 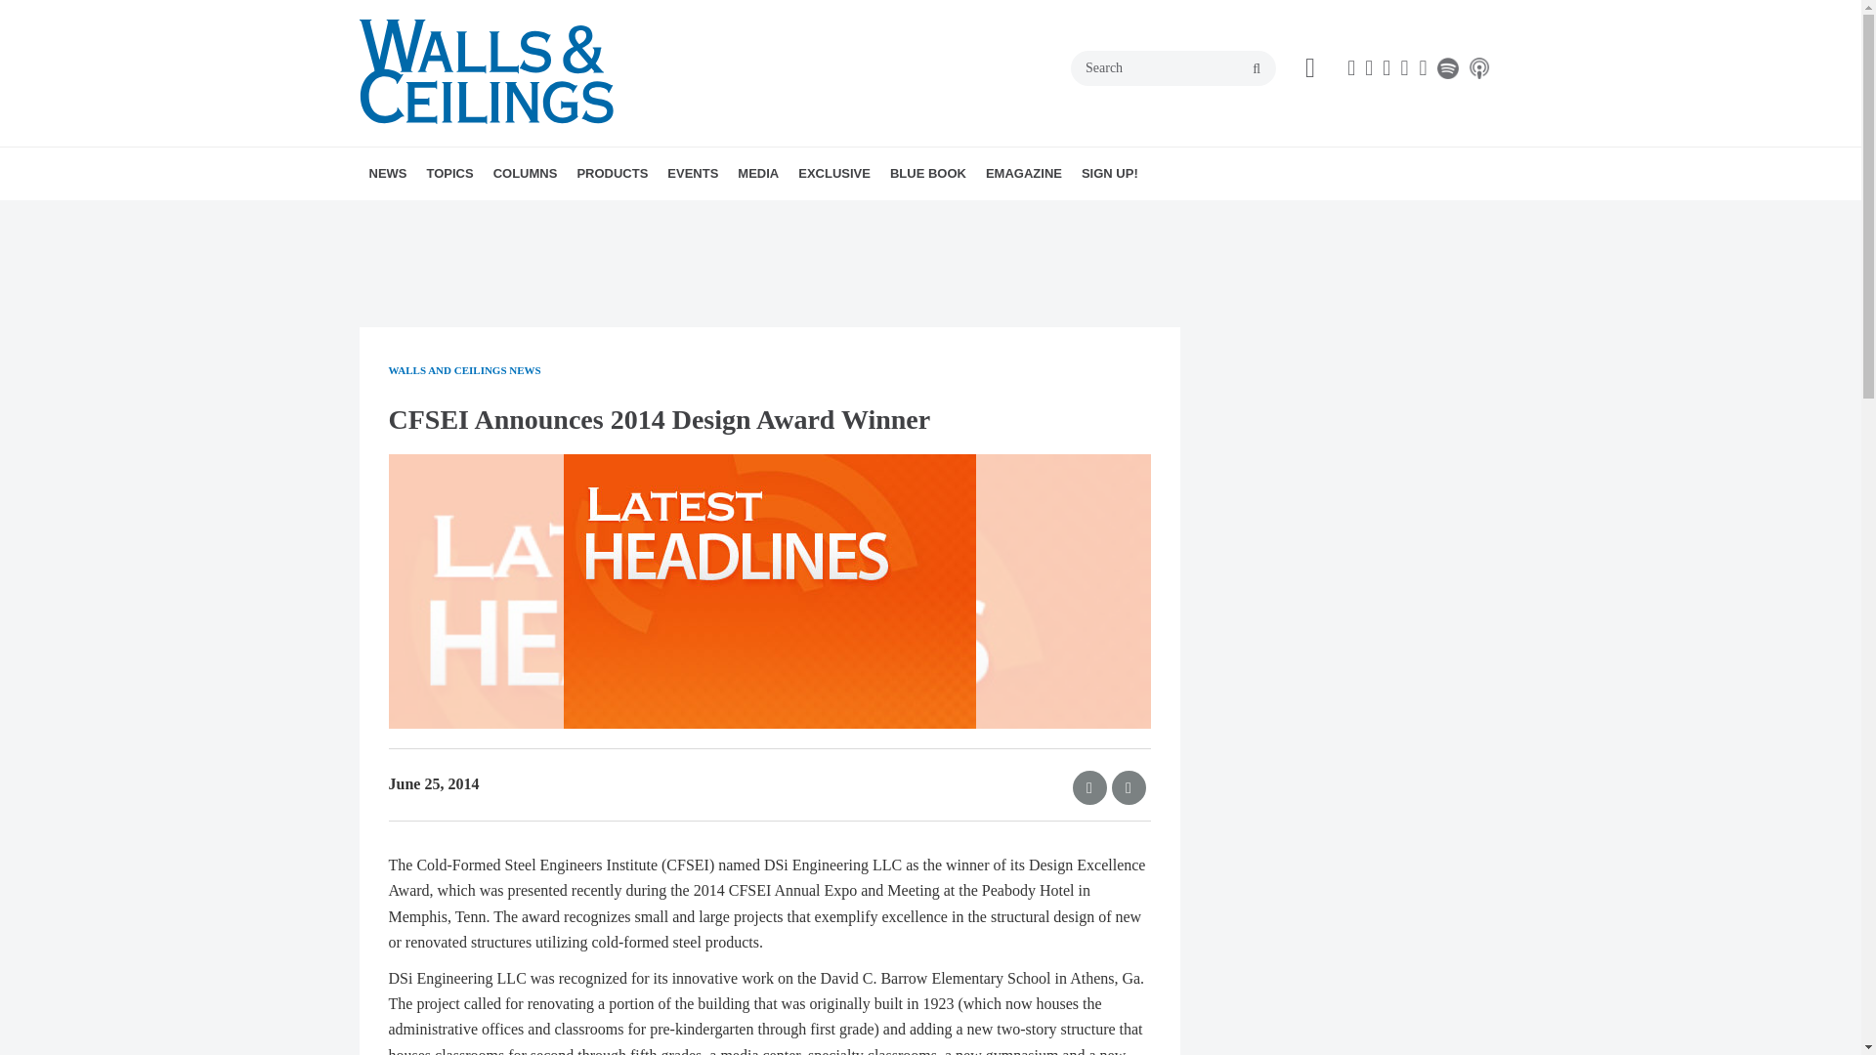 What do you see at coordinates (598, 216) in the screenshot?
I see `WOMEN IN CONSTRUCTION` at bounding box center [598, 216].